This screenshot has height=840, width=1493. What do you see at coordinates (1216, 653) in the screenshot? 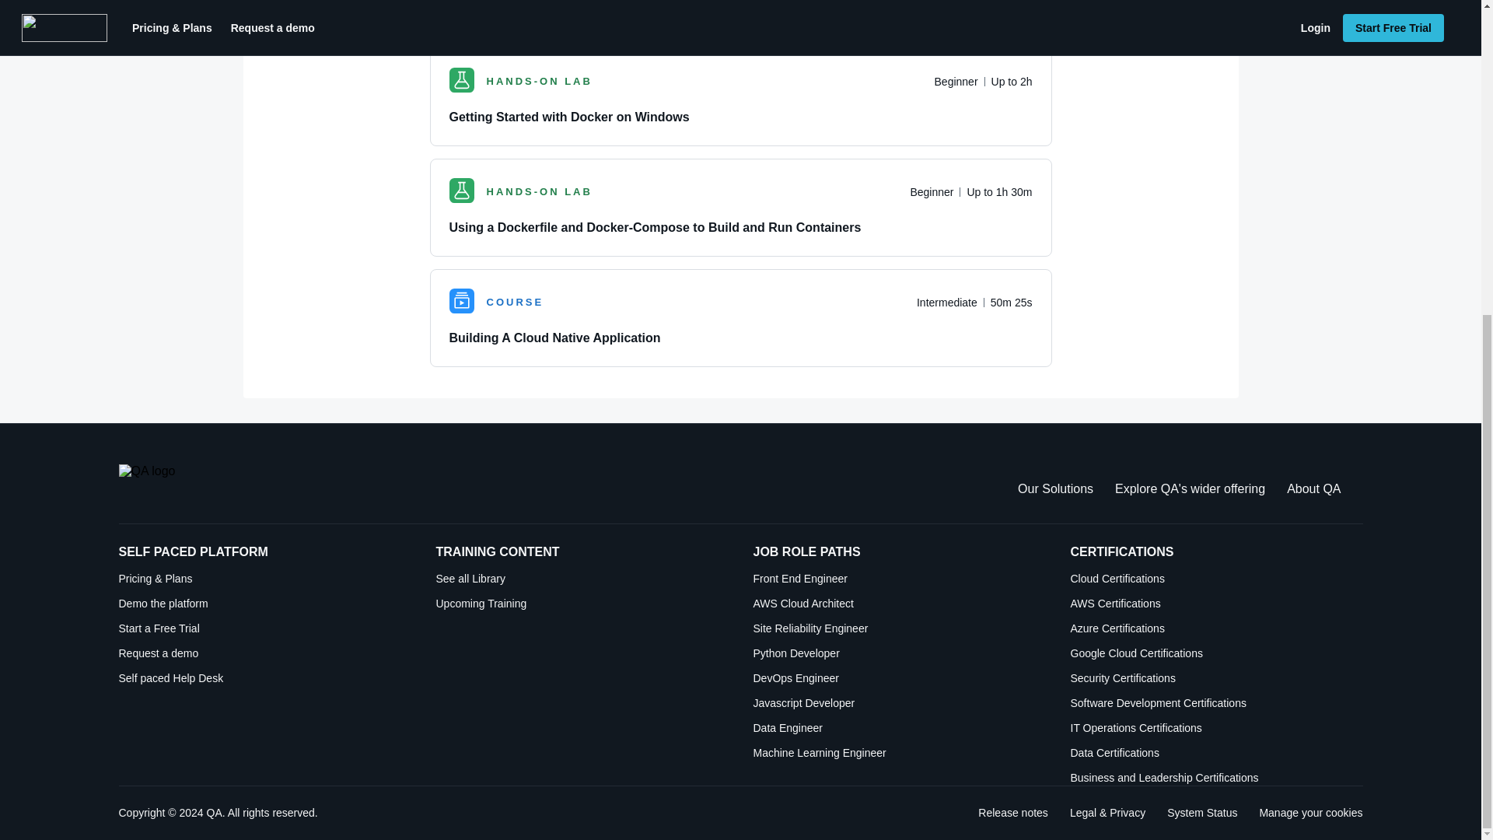
I see `Google Cloud Certifications` at bounding box center [1216, 653].